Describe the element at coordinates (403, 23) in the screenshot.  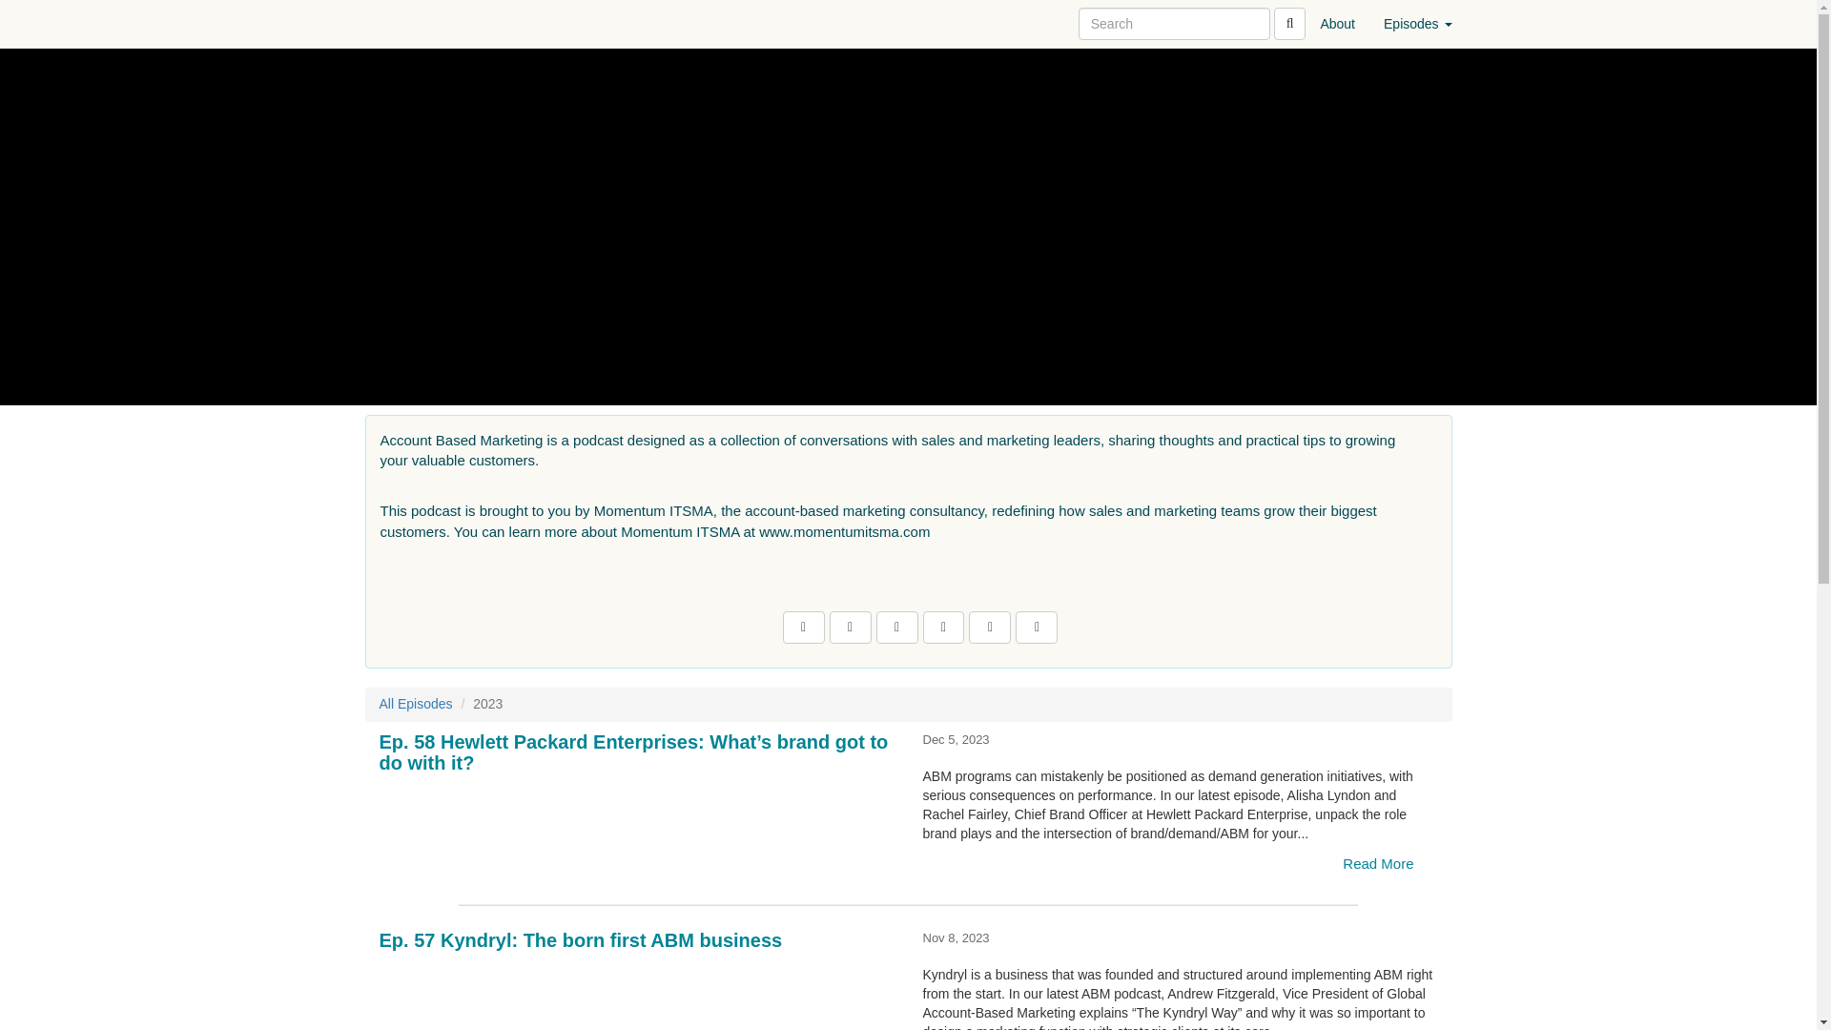
I see `Home Page` at that location.